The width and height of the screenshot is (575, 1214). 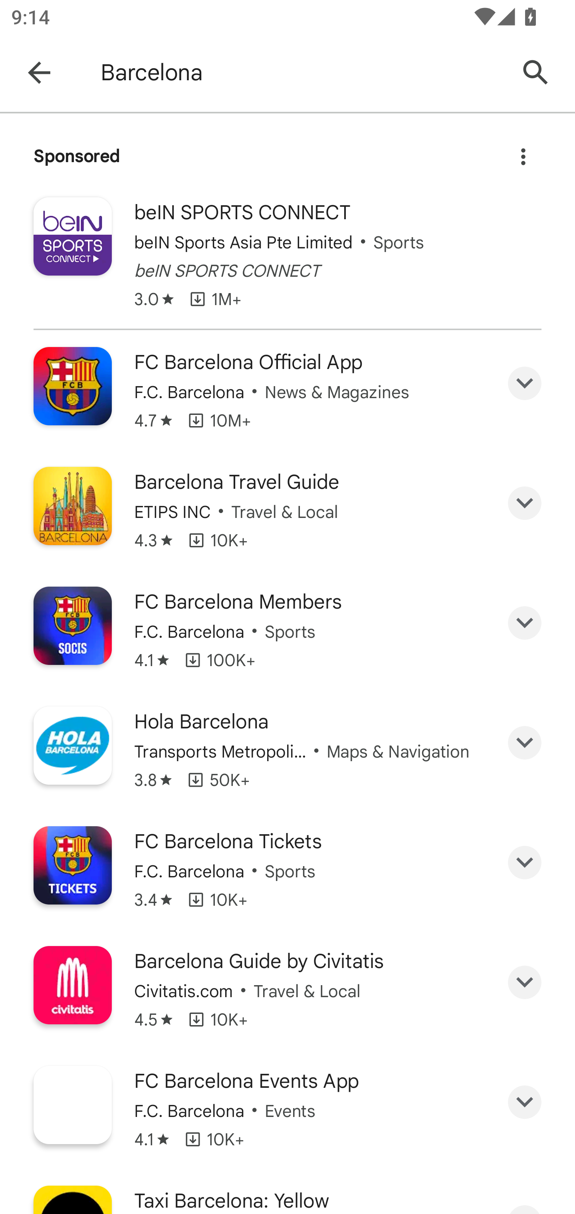 What do you see at coordinates (525, 503) in the screenshot?
I see `Expand content for Barcelona Travel Guide` at bounding box center [525, 503].